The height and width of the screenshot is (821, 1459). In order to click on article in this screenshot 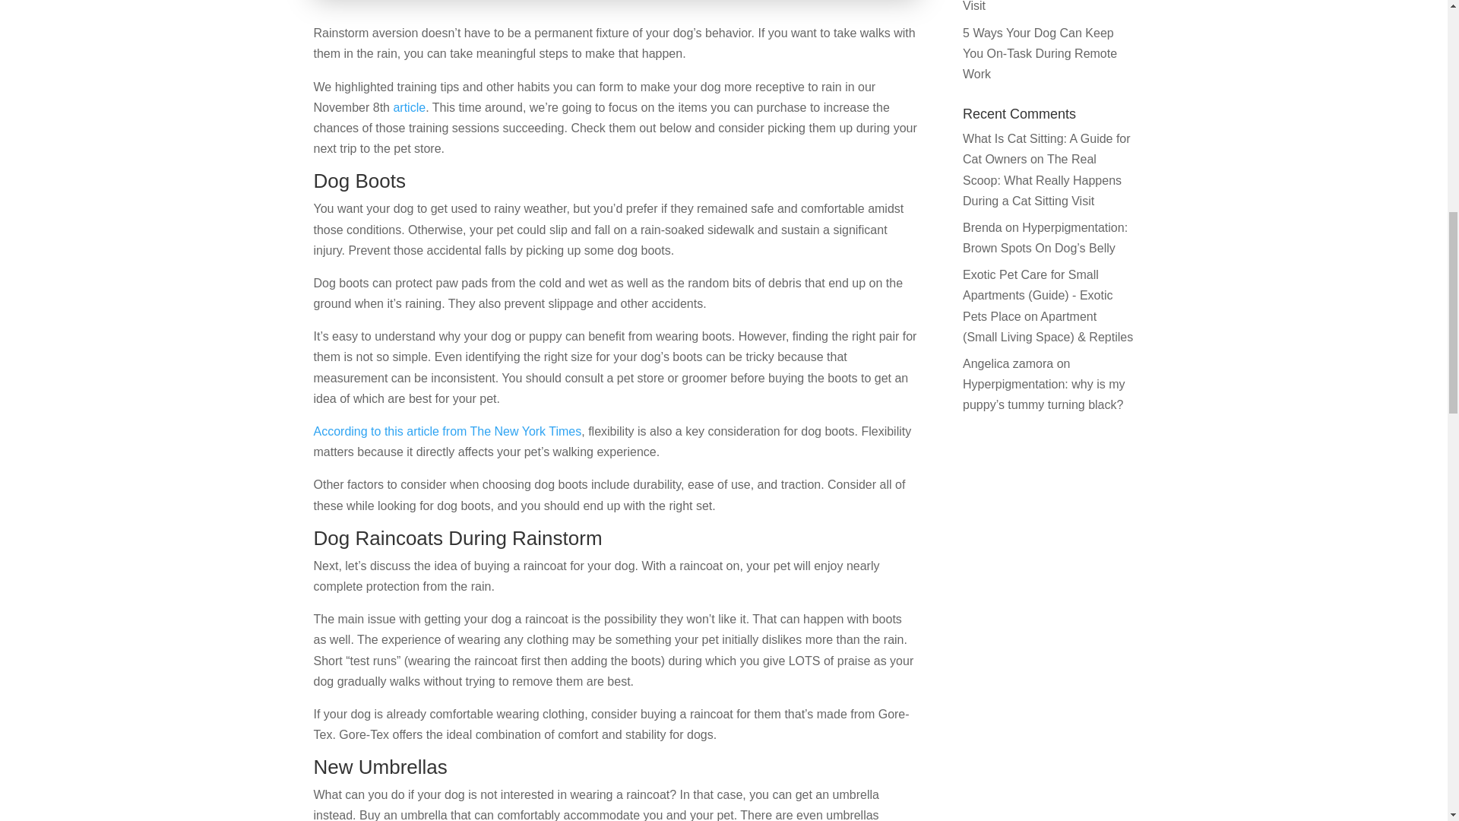, I will do `click(409, 107)`.